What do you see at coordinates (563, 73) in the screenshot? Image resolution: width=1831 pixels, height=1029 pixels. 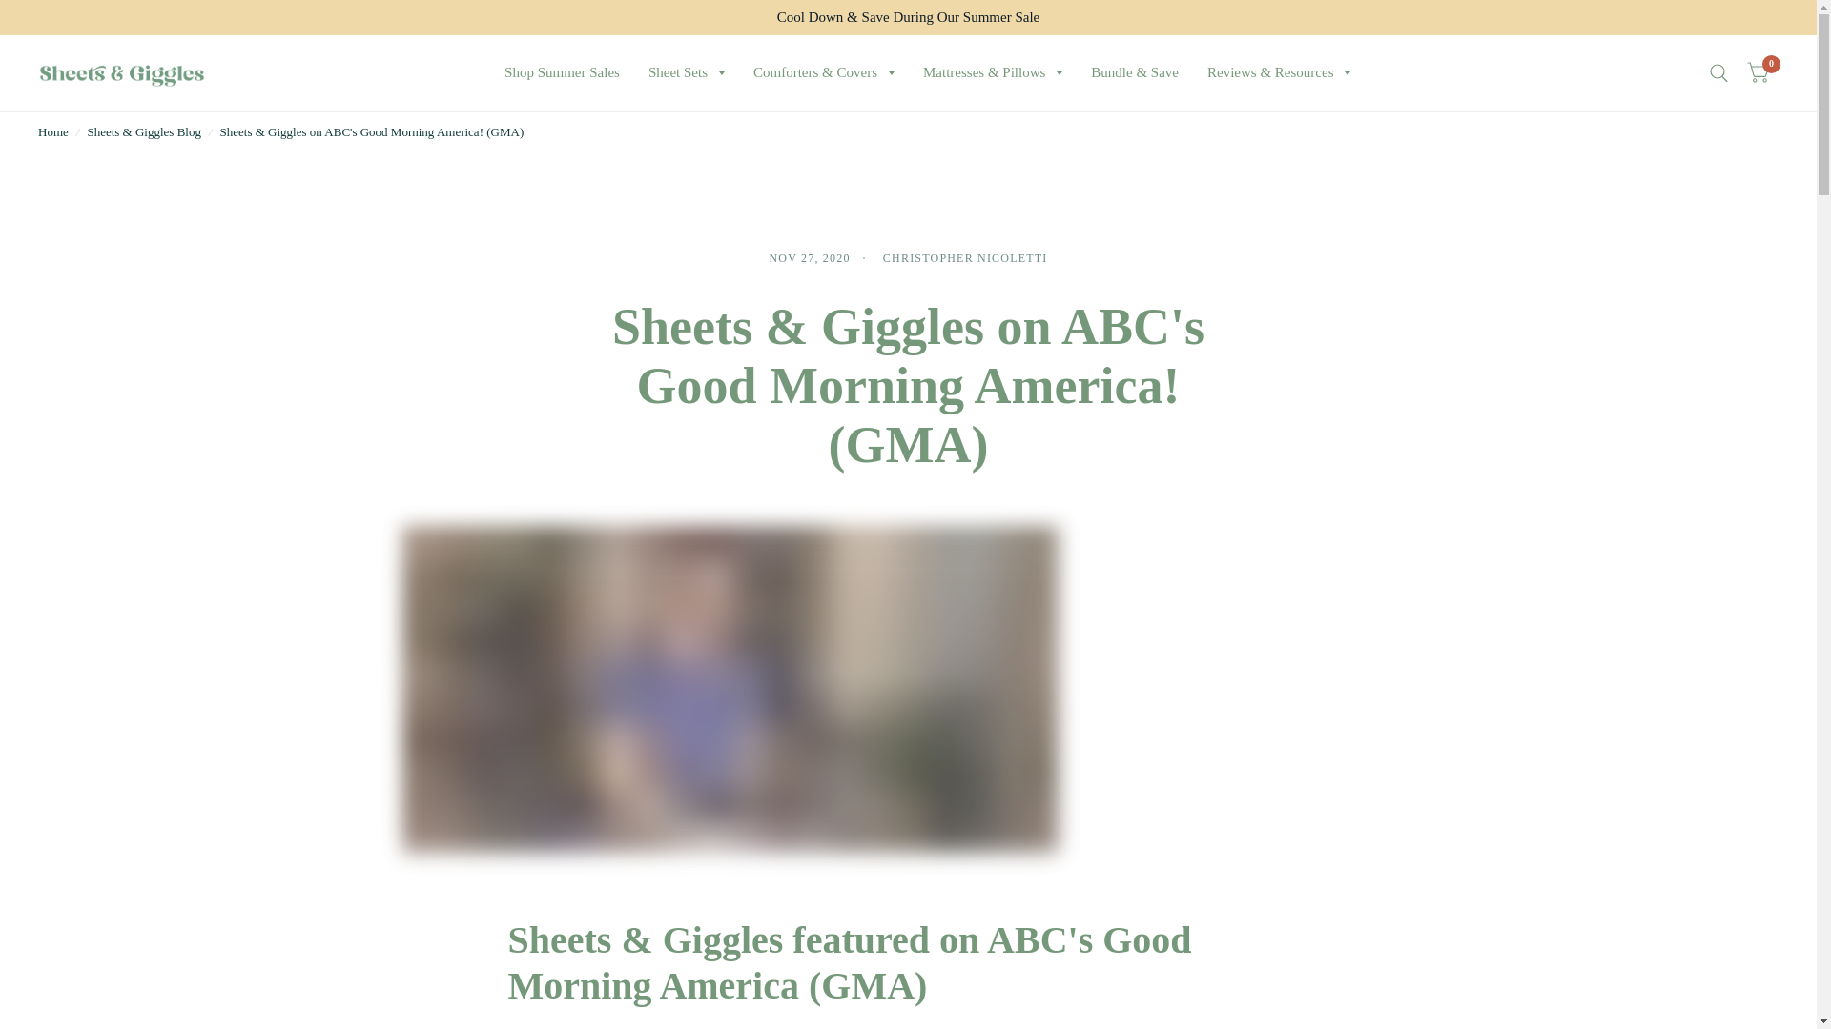 I see `Shop Summer Sales` at bounding box center [563, 73].